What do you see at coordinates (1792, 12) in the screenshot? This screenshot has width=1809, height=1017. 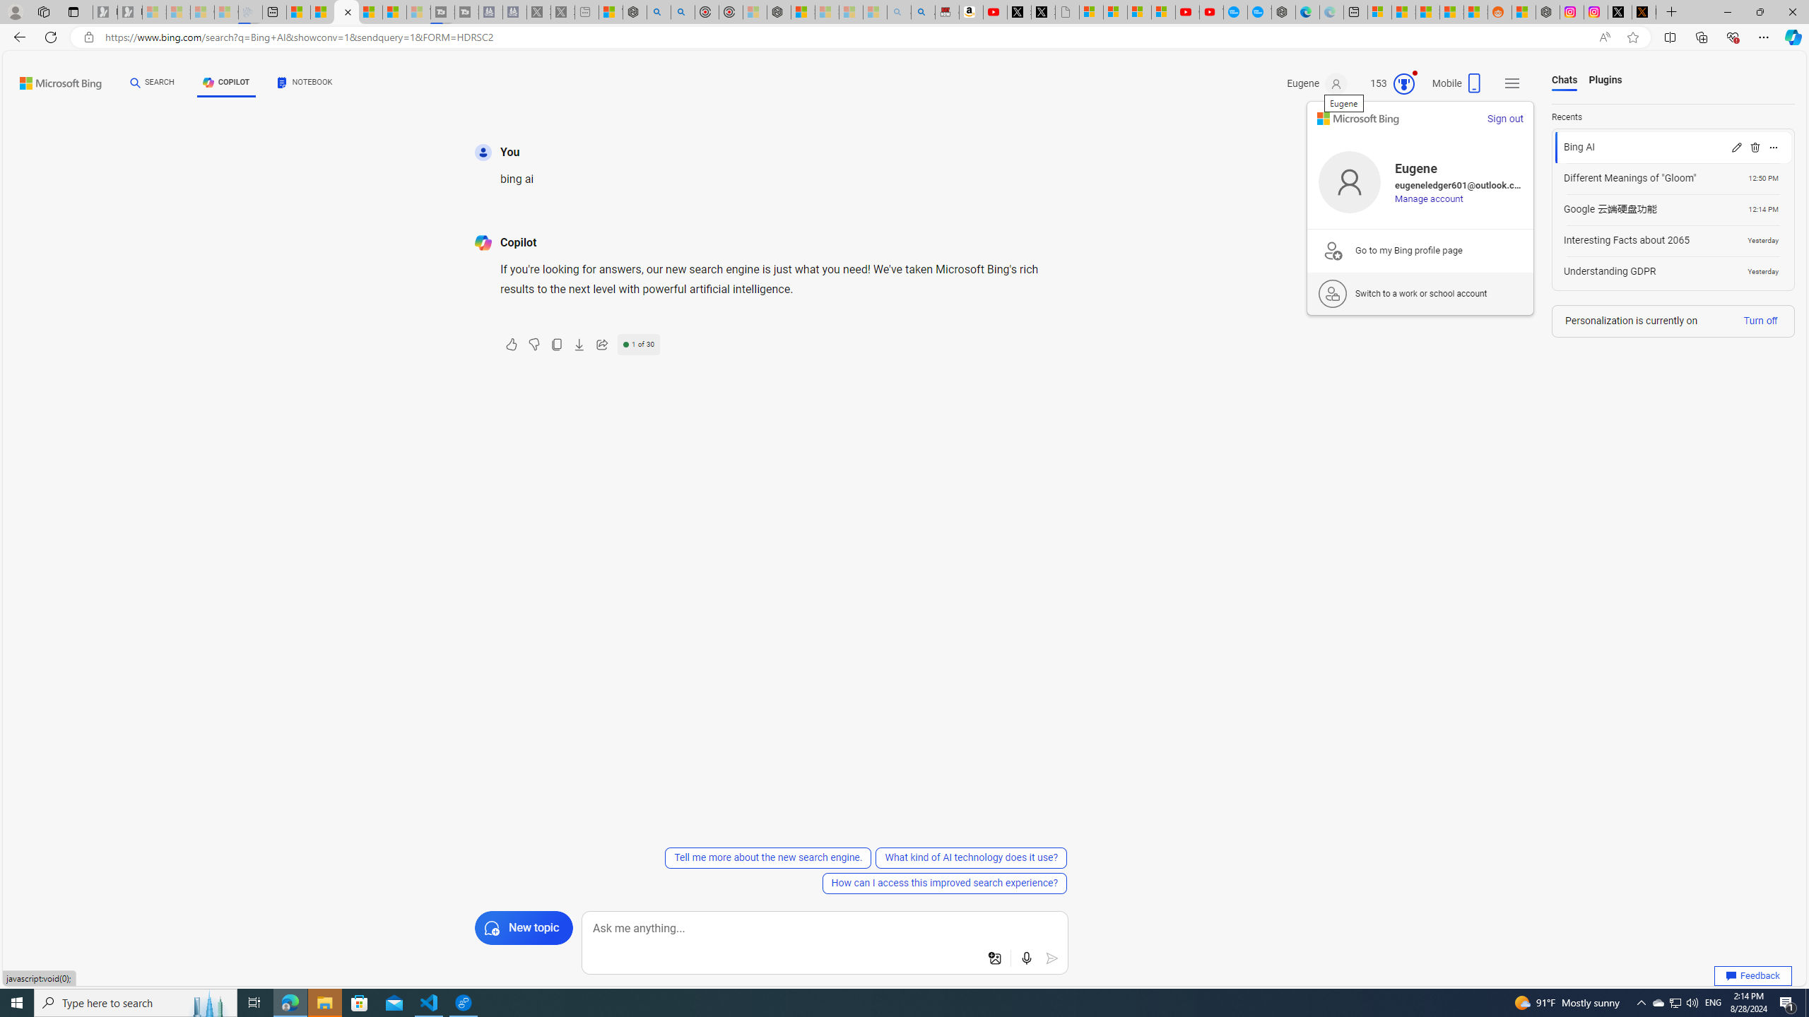 I see `Close` at bounding box center [1792, 12].